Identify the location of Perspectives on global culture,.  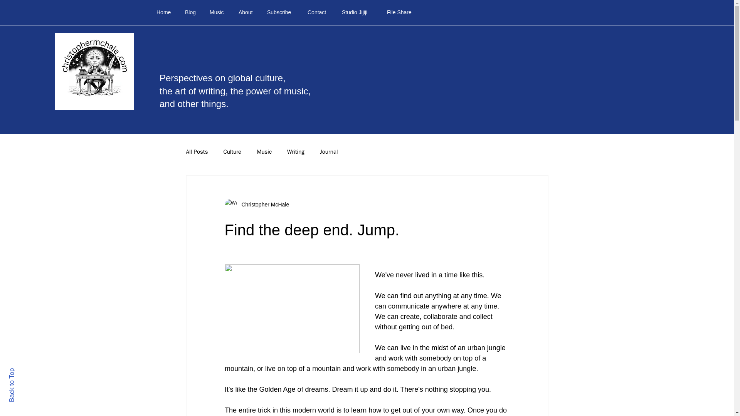
(223, 78).